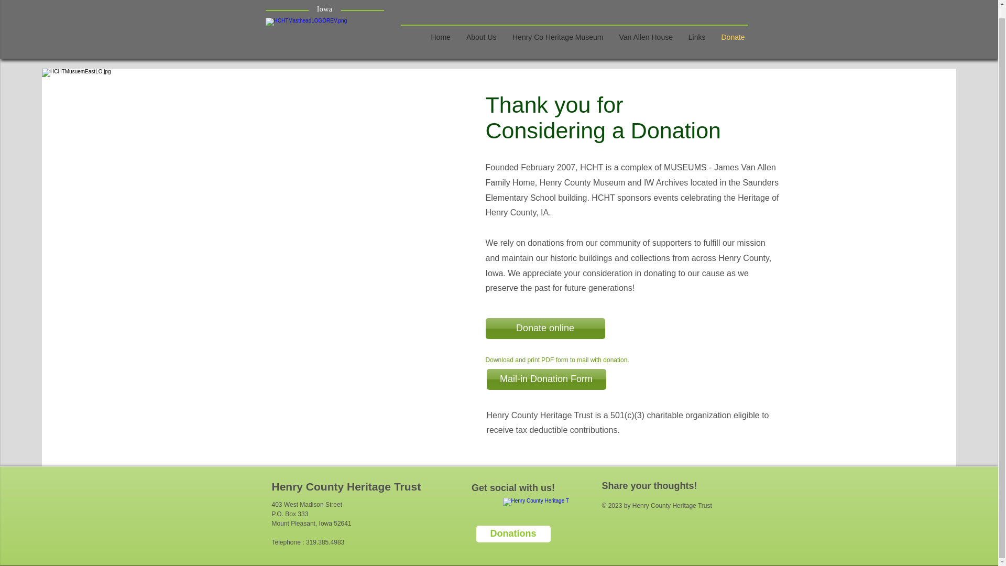 The image size is (1006, 566). What do you see at coordinates (696, 26) in the screenshot?
I see `Links` at bounding box center [696, 26].